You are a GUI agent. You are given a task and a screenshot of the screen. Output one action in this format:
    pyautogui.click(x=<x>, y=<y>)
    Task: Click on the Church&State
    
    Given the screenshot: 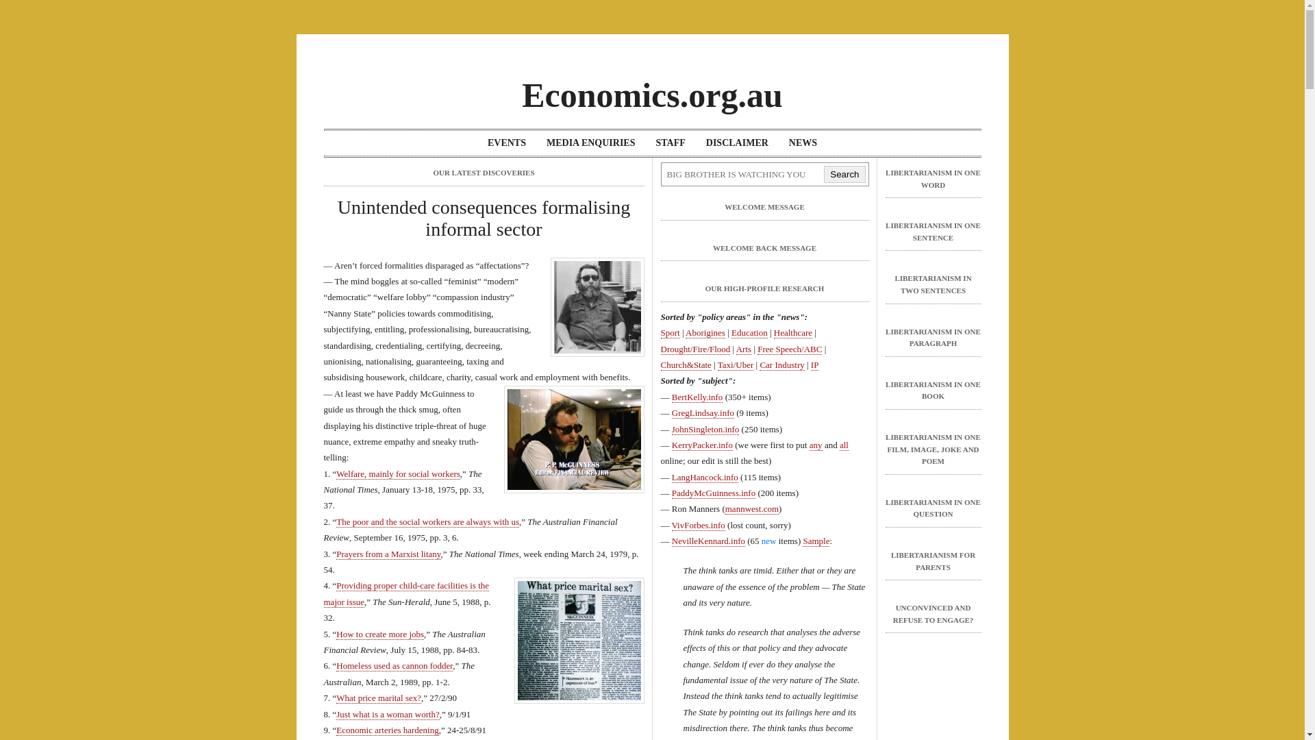 What is the action you would take?
    pyautogui.click(x=686, y=365)
    